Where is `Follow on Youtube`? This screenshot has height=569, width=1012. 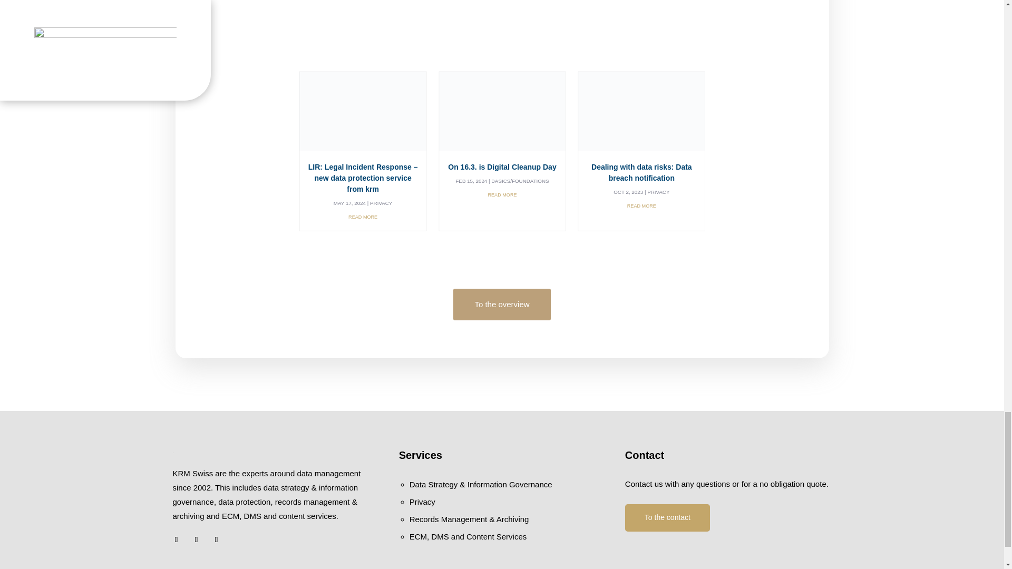
Follow on Youtube is located at coordinates (216, 539).